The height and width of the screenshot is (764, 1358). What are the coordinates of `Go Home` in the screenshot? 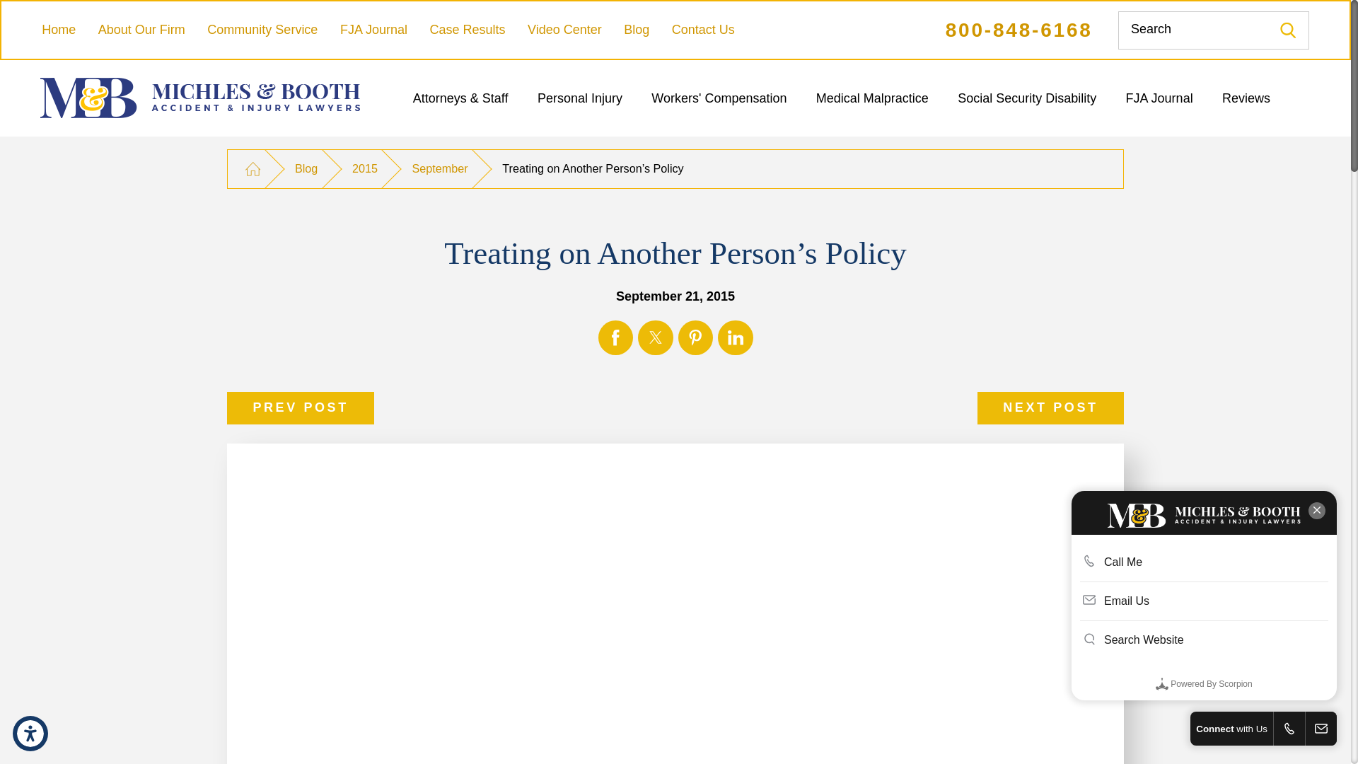 It's located at (252, 168).